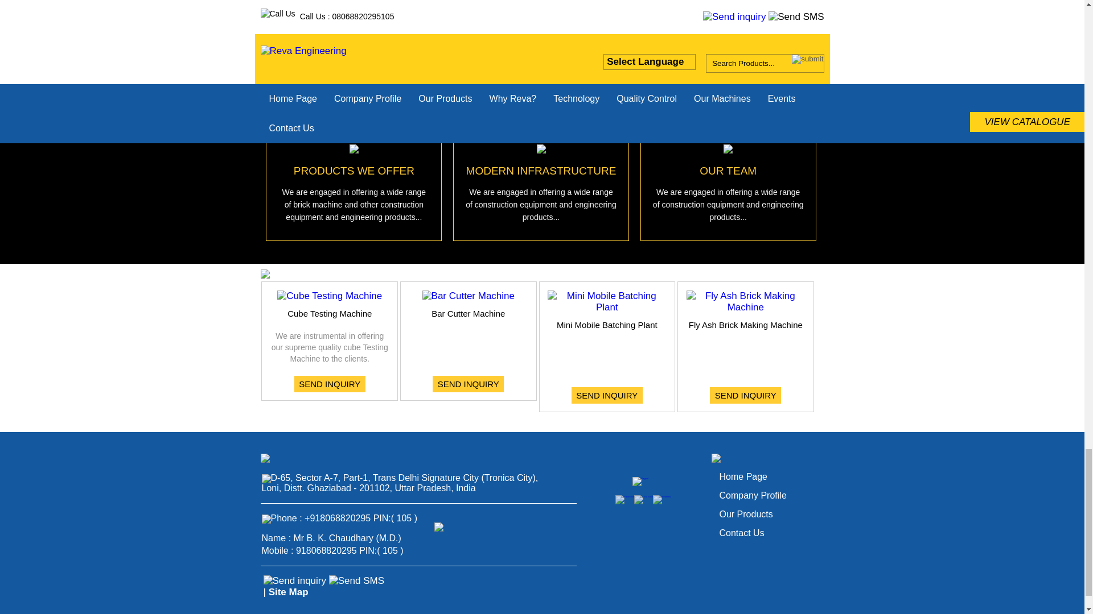  What do you see at coordinates (640, 481) in the screenshot?
I see `Accepts payment through paypal` at bounding box center [640, 481].